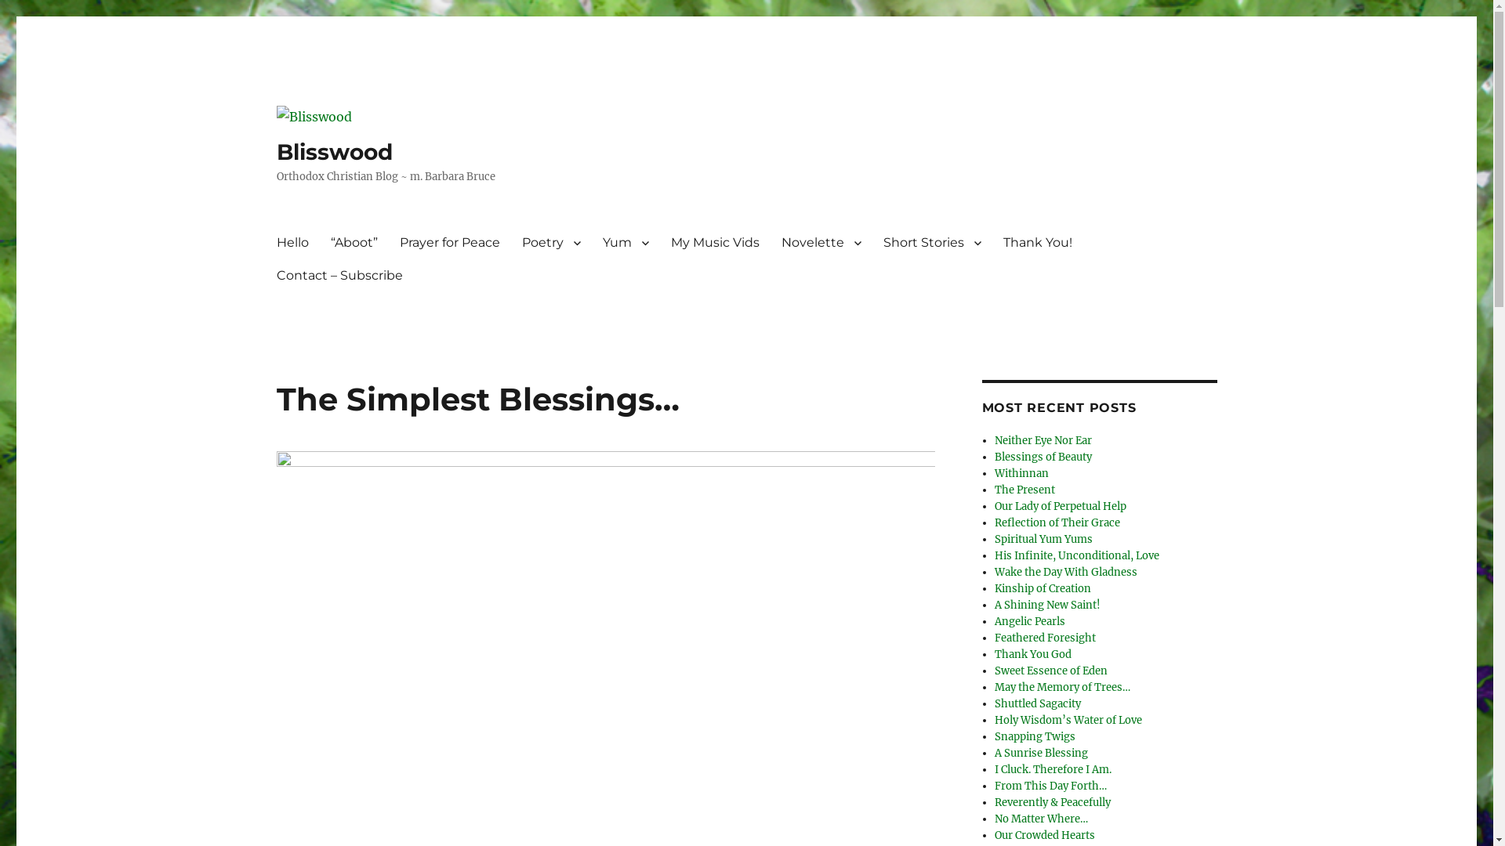 The height and width of the screenshot is (846, 1505). Describe the element at coordinates (334, 152) in the screenshot. I see `Blisswood` at that location.